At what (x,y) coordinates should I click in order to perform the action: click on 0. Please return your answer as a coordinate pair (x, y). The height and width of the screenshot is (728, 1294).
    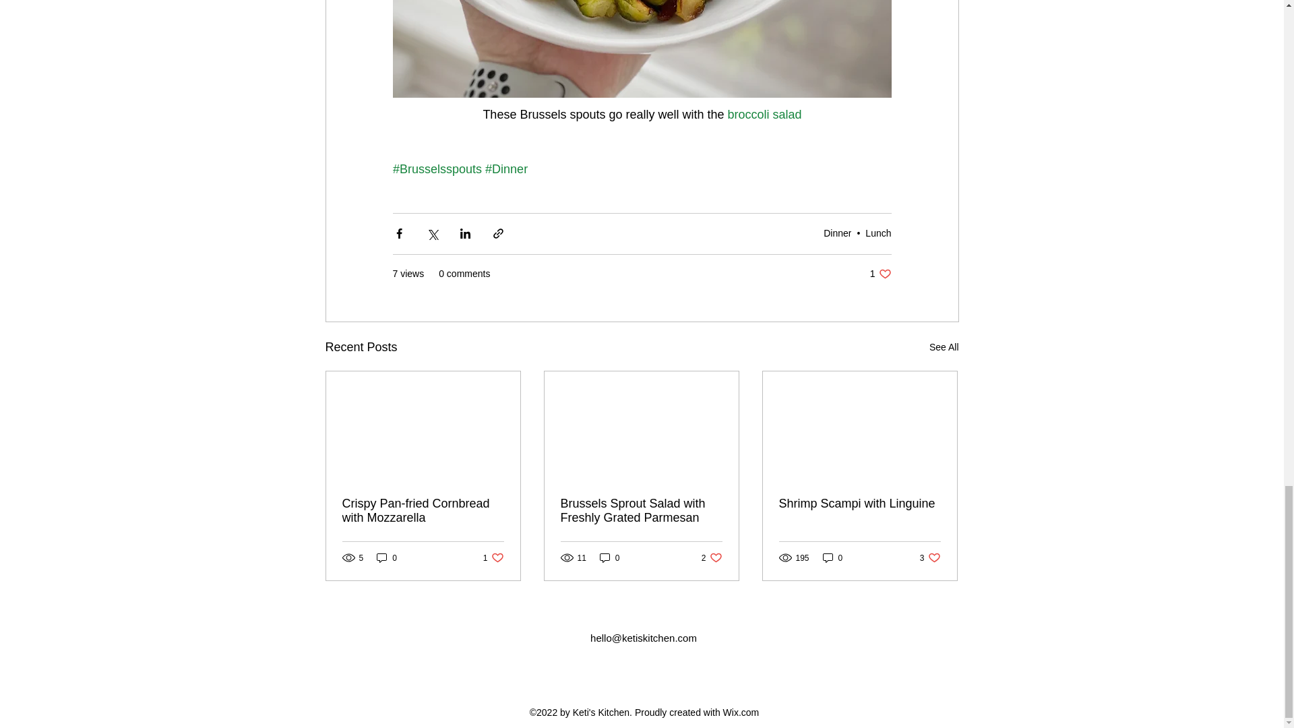
    Looking at the image, I should click on (837, 233).